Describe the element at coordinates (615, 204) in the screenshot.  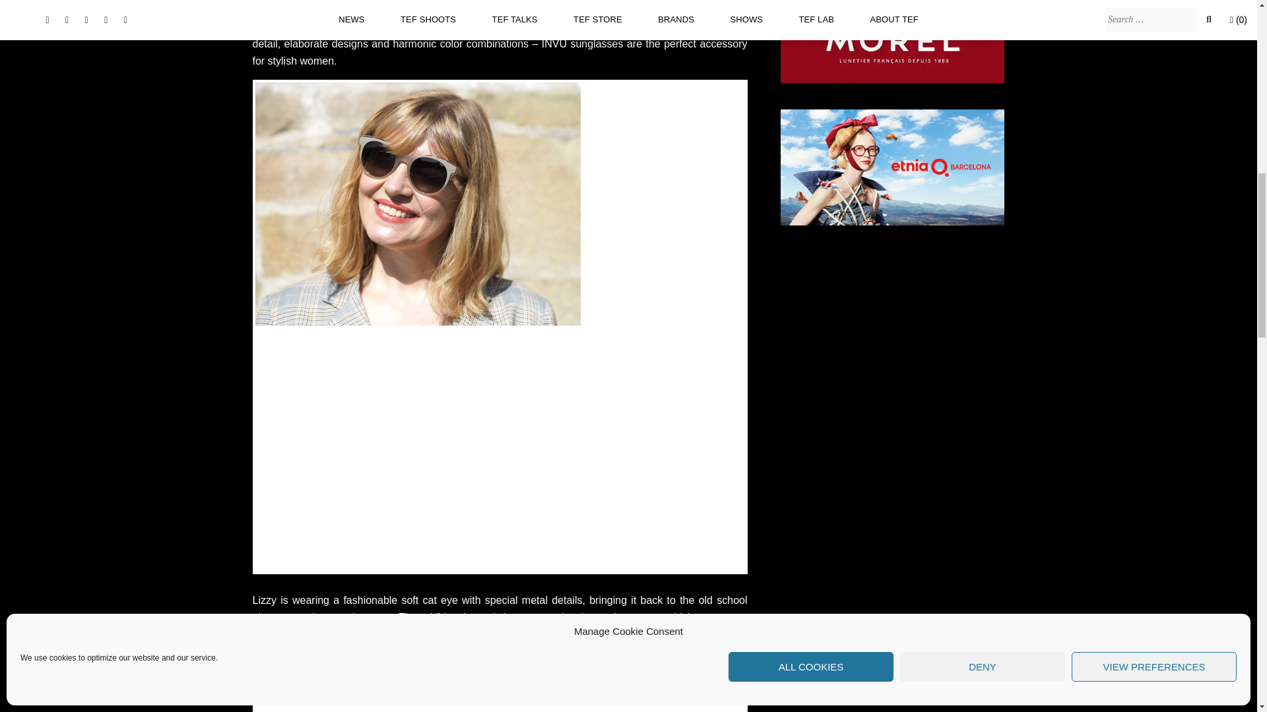
I see `OLYMPUS DIGITAL CAMERA` at that location.